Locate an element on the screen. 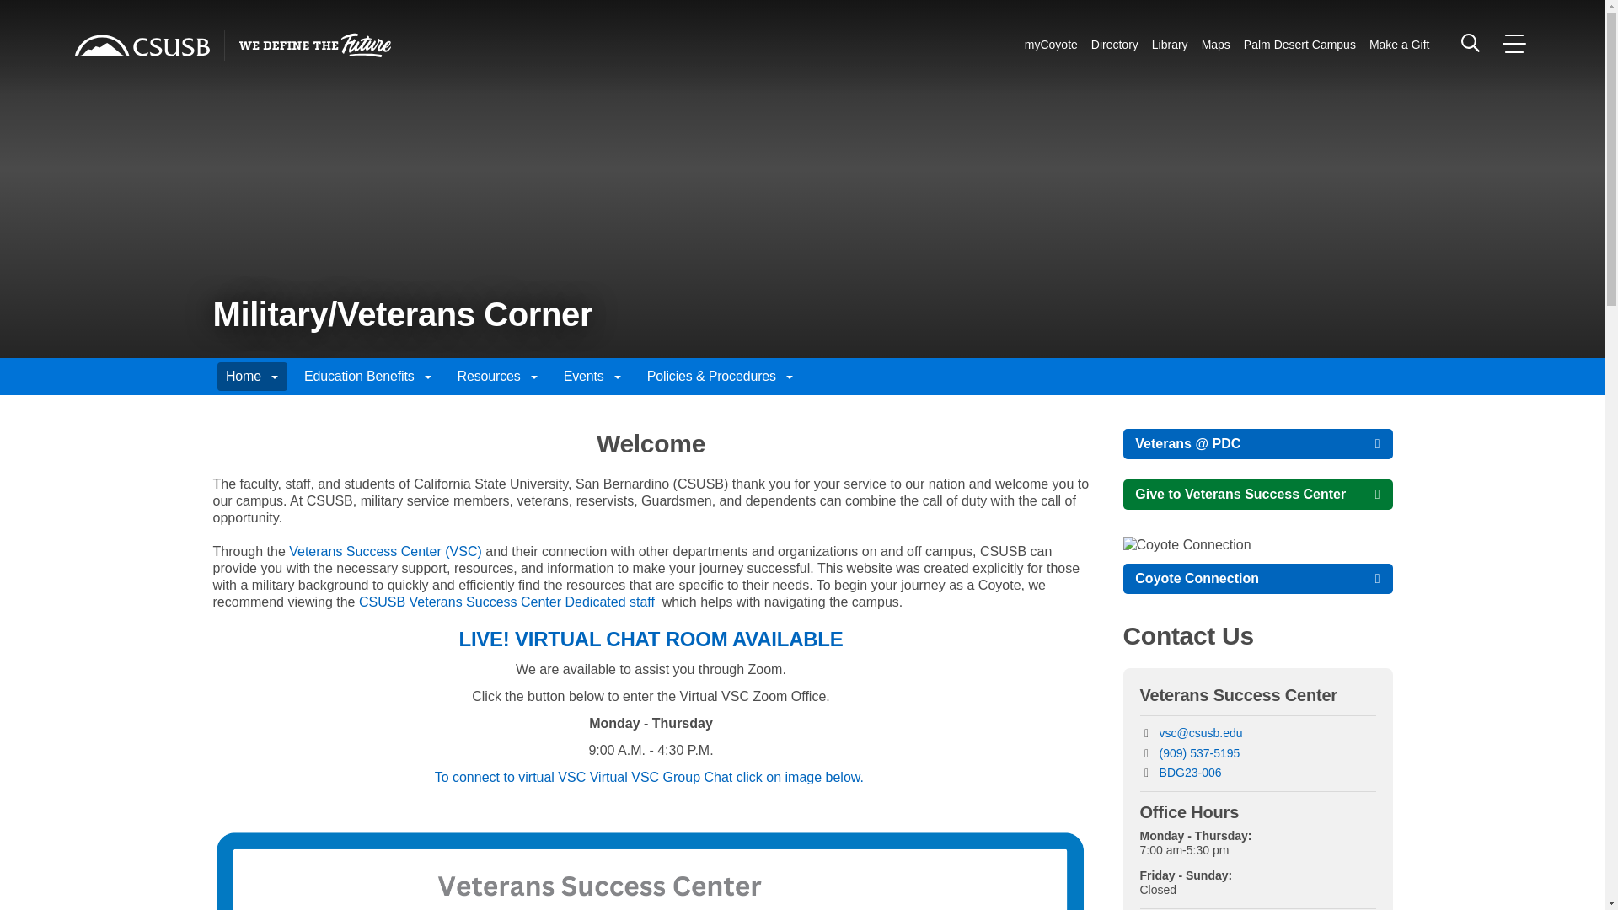  Search CSUSB is located at coordinates (1470, 42).